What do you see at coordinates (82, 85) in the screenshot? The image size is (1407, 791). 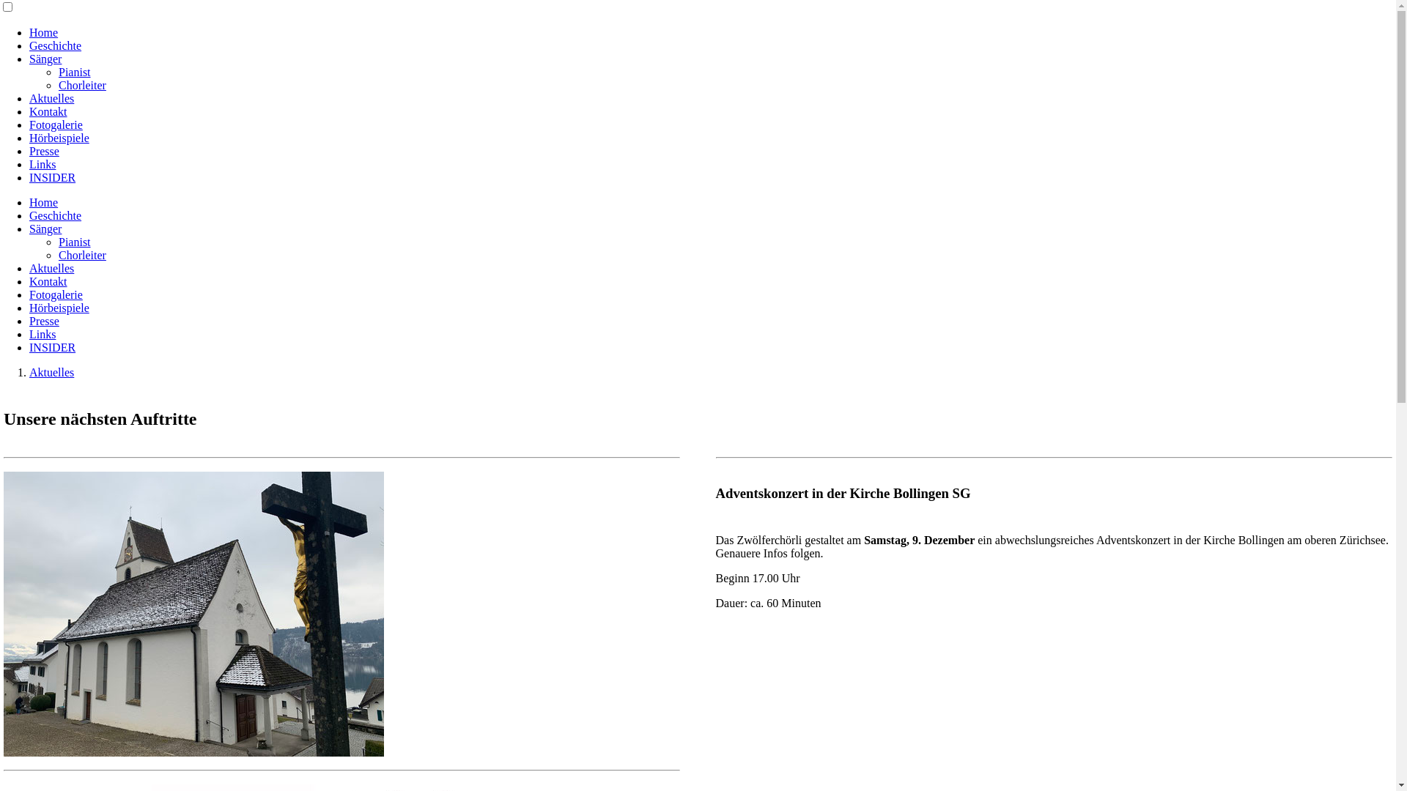 I see `Chorleiter` at bounding box center [82, 85].